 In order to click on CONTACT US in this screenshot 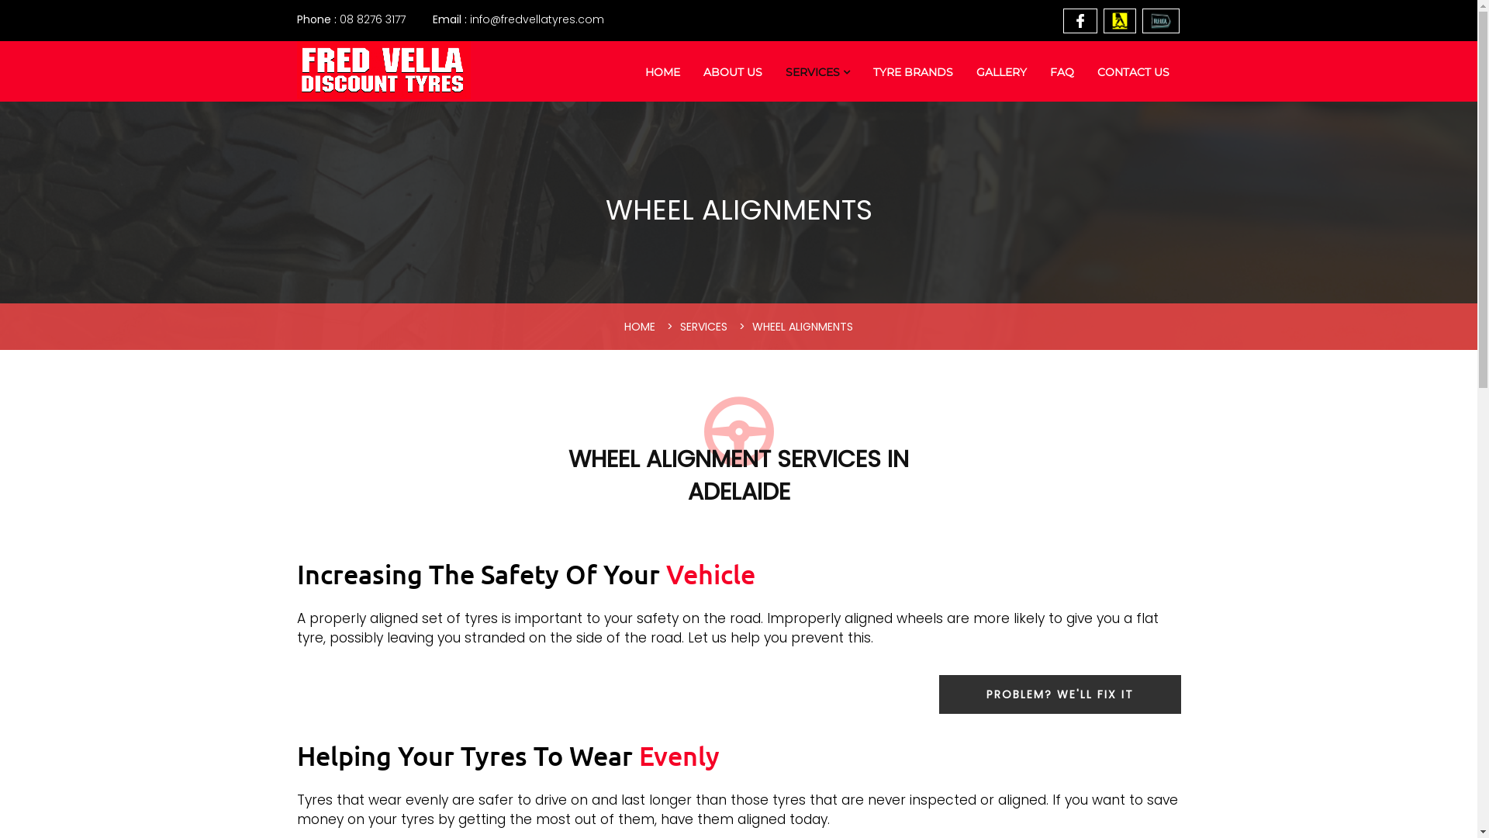, I will do `click(1134, 72)`.